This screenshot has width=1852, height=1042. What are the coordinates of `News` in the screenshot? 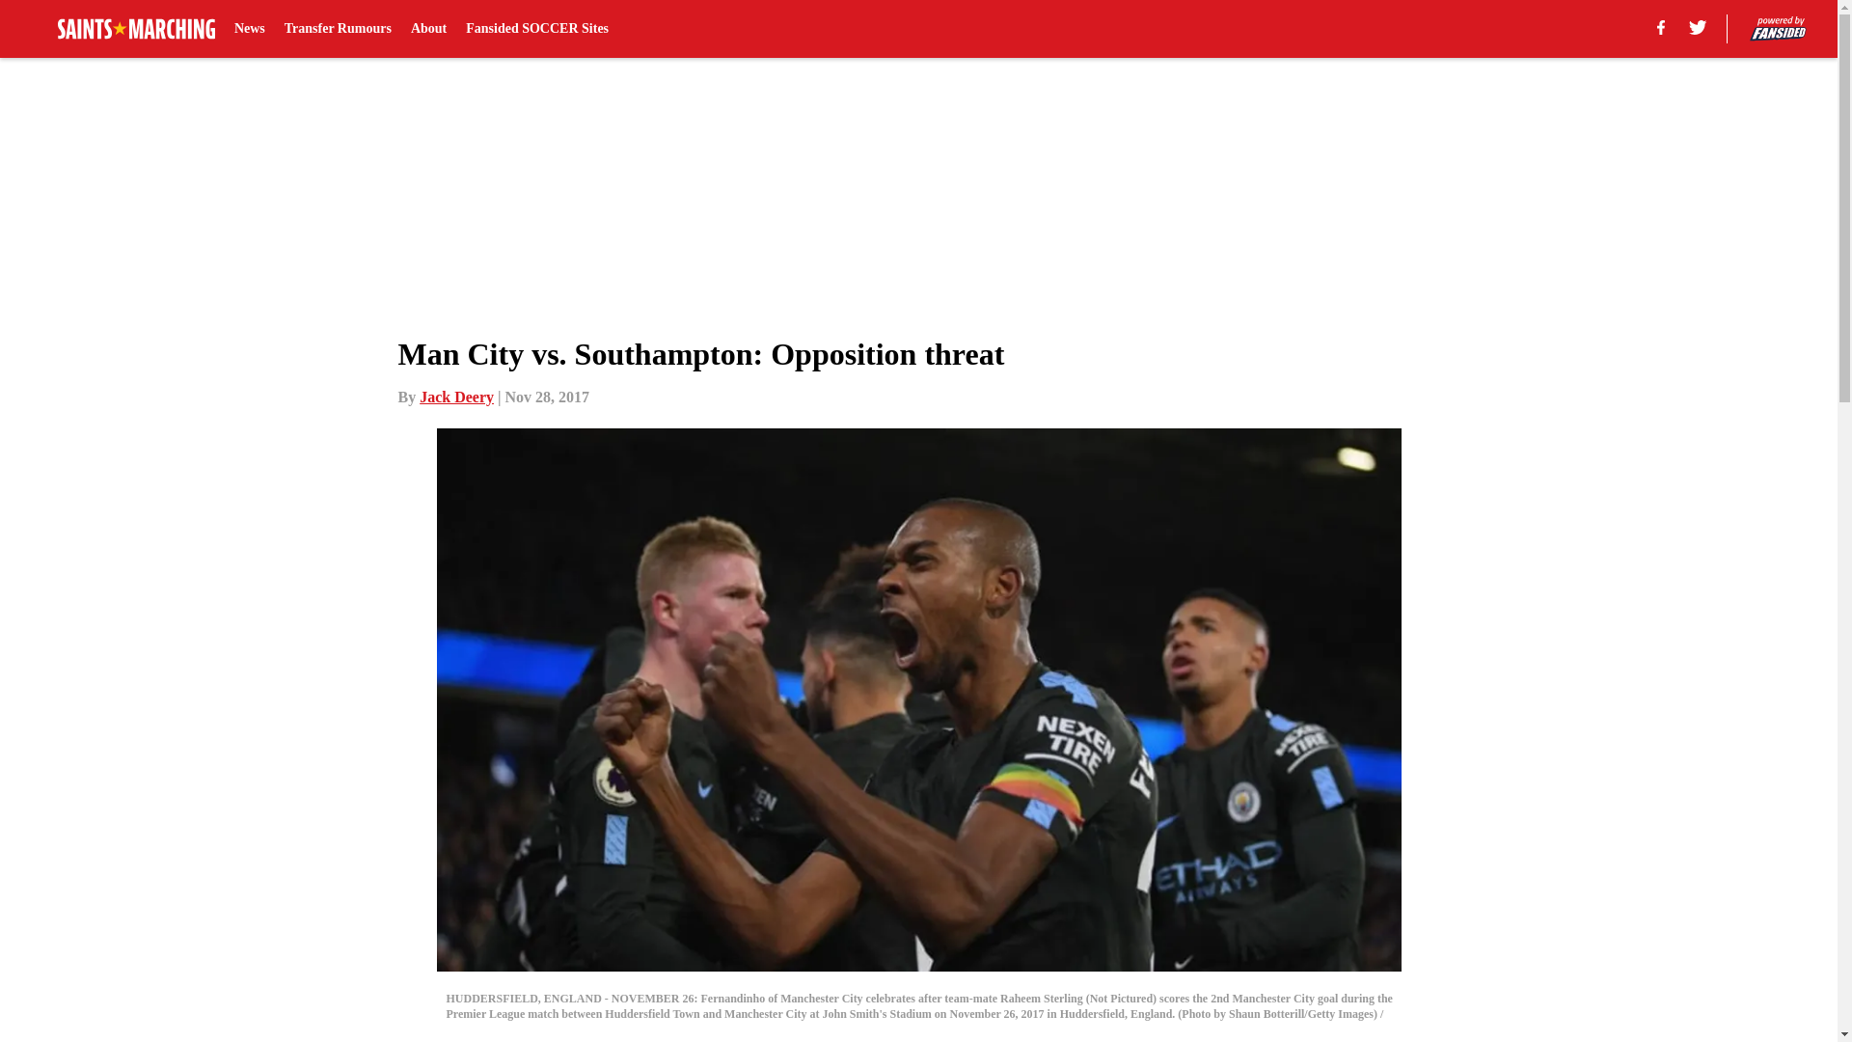 It's located at (249, 29).